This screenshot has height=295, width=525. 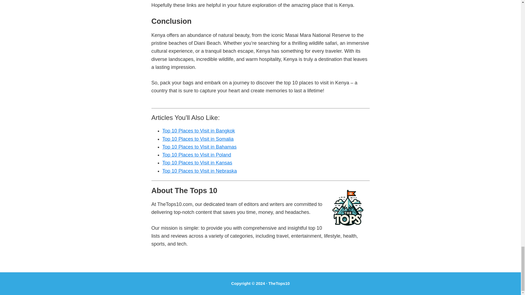 What do you see at coordinates (199, 131) in the screenshot?
I see `Link to Top 10 Places to Visit in Bangkok` at bounding box center [199, 131].